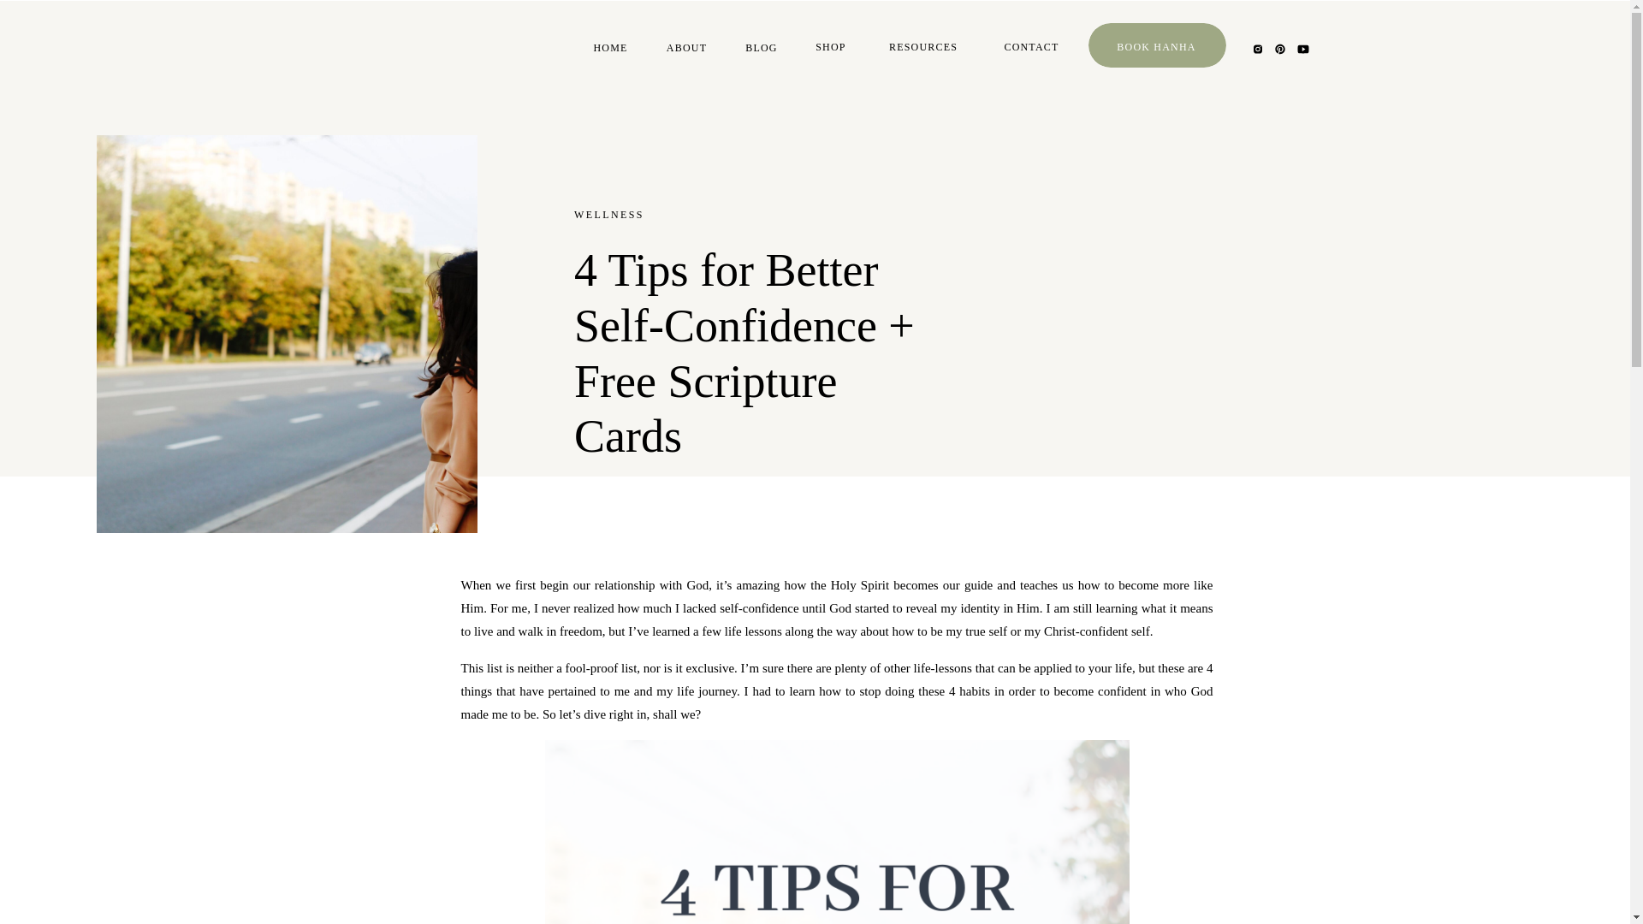 The height and width of the screenshot is (924, 1643). I want to click on SHOP, so click(830, 50).